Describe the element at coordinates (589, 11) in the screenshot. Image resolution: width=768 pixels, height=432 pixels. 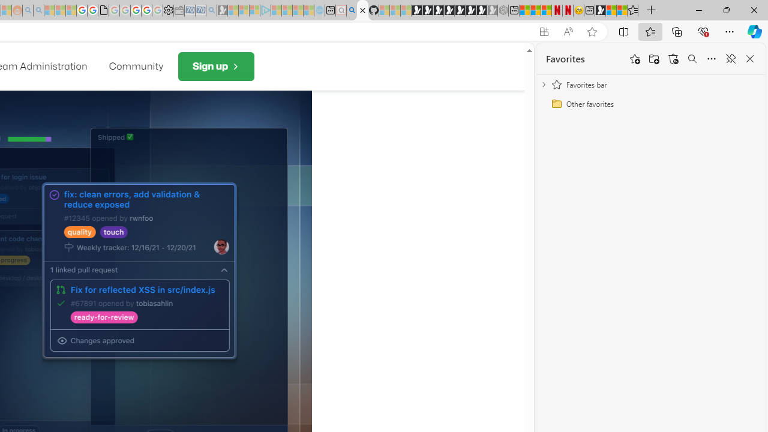
I see `New tab` at that location.